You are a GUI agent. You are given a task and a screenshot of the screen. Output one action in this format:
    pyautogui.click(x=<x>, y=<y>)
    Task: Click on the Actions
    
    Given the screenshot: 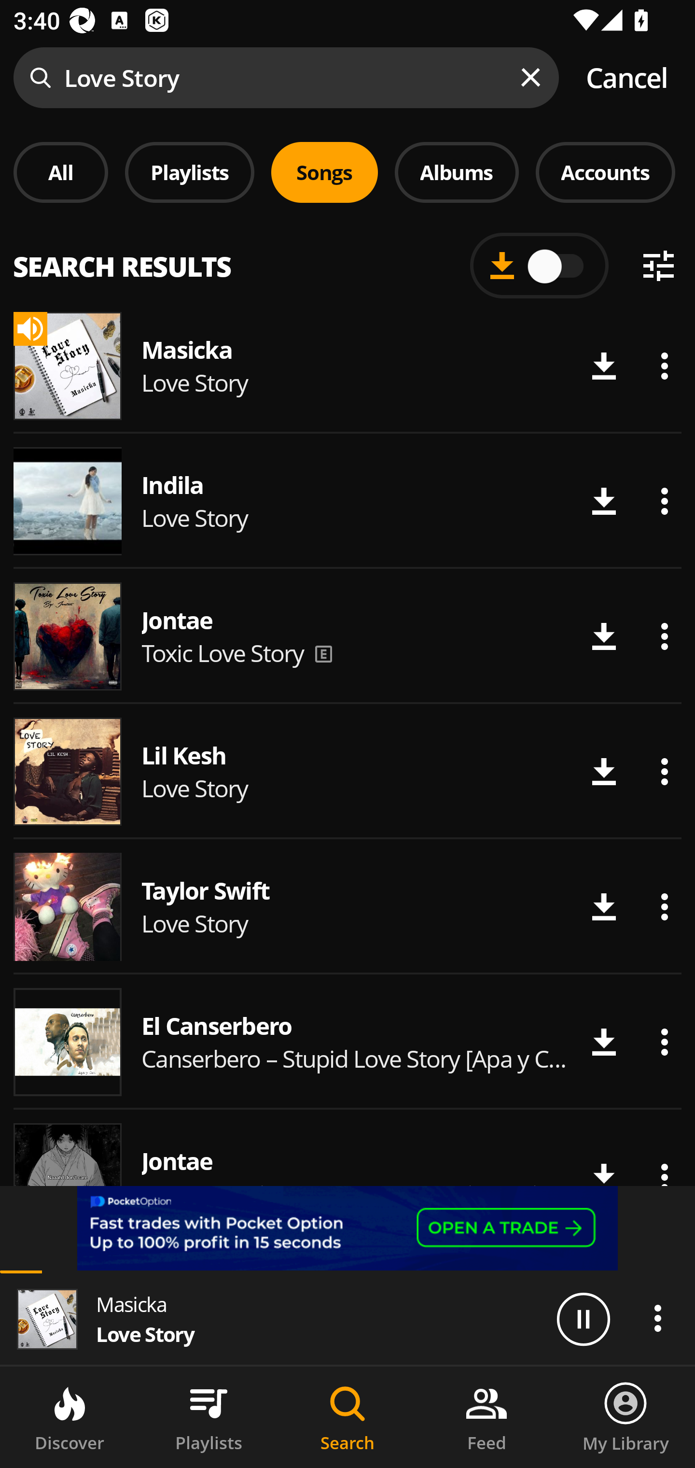 What is the action you would take?
    pyautogui.click(x=664, y=366)
    